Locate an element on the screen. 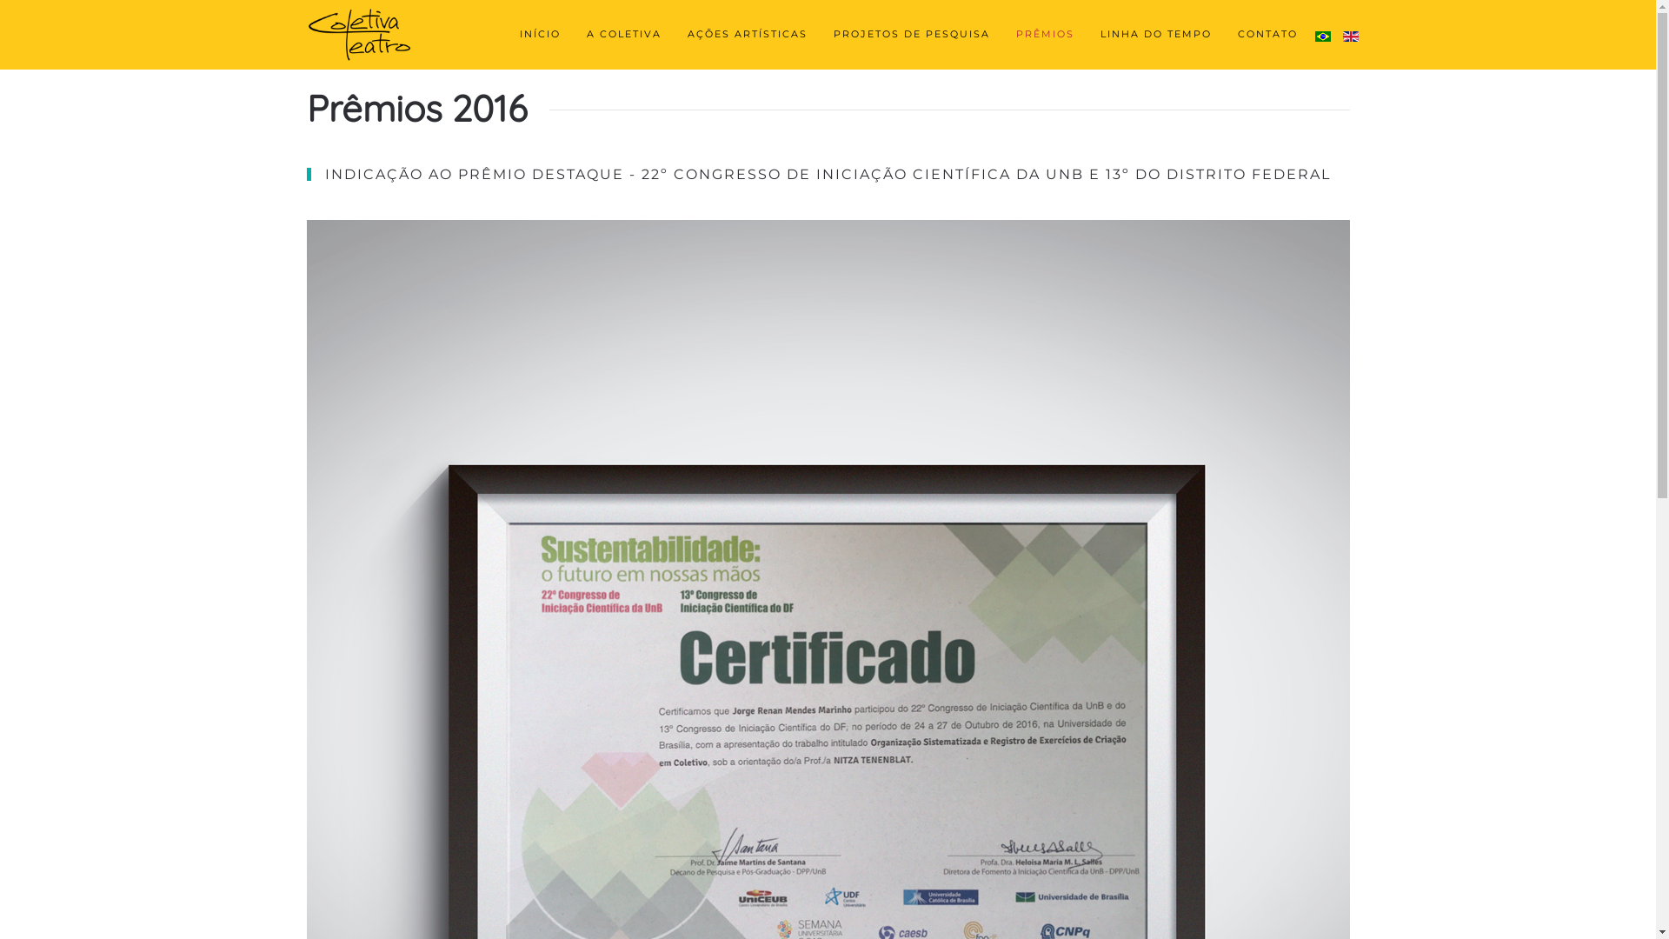 The height and width of the screenshot is (939, 1669). PROJETOS DE PESQUISA is located at coordinates (912, 35).